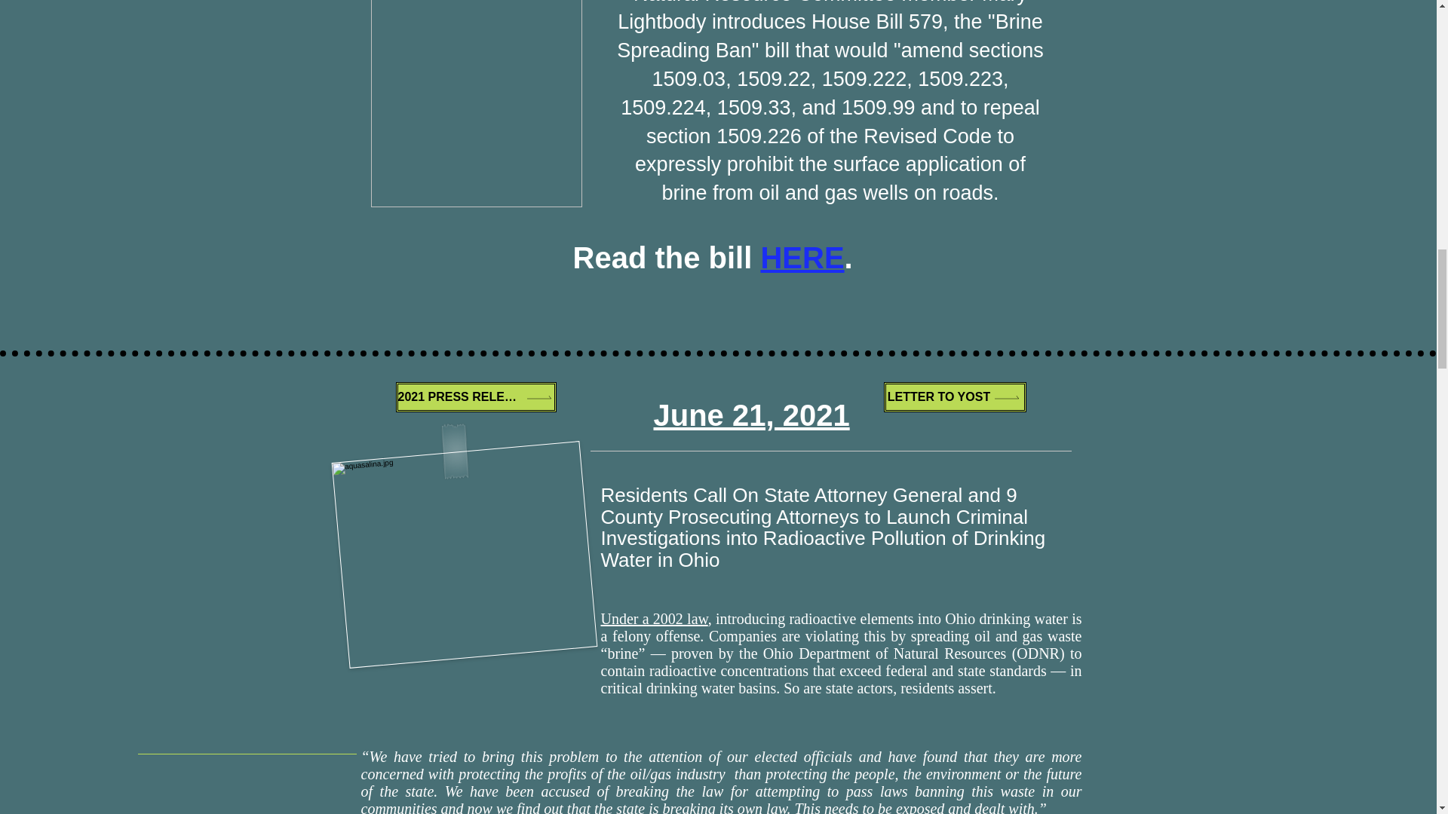 The height and width of the screenshot is (814, 1448). I want to click on LETTER TO YOST, so click(955, 396).